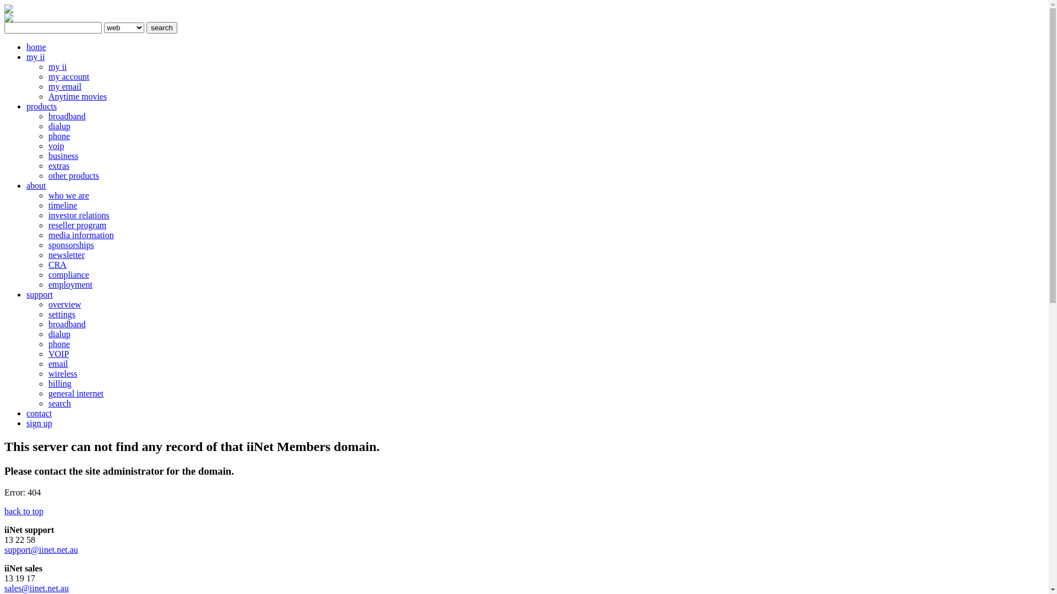  I want to click on voip, so click(56, 146).